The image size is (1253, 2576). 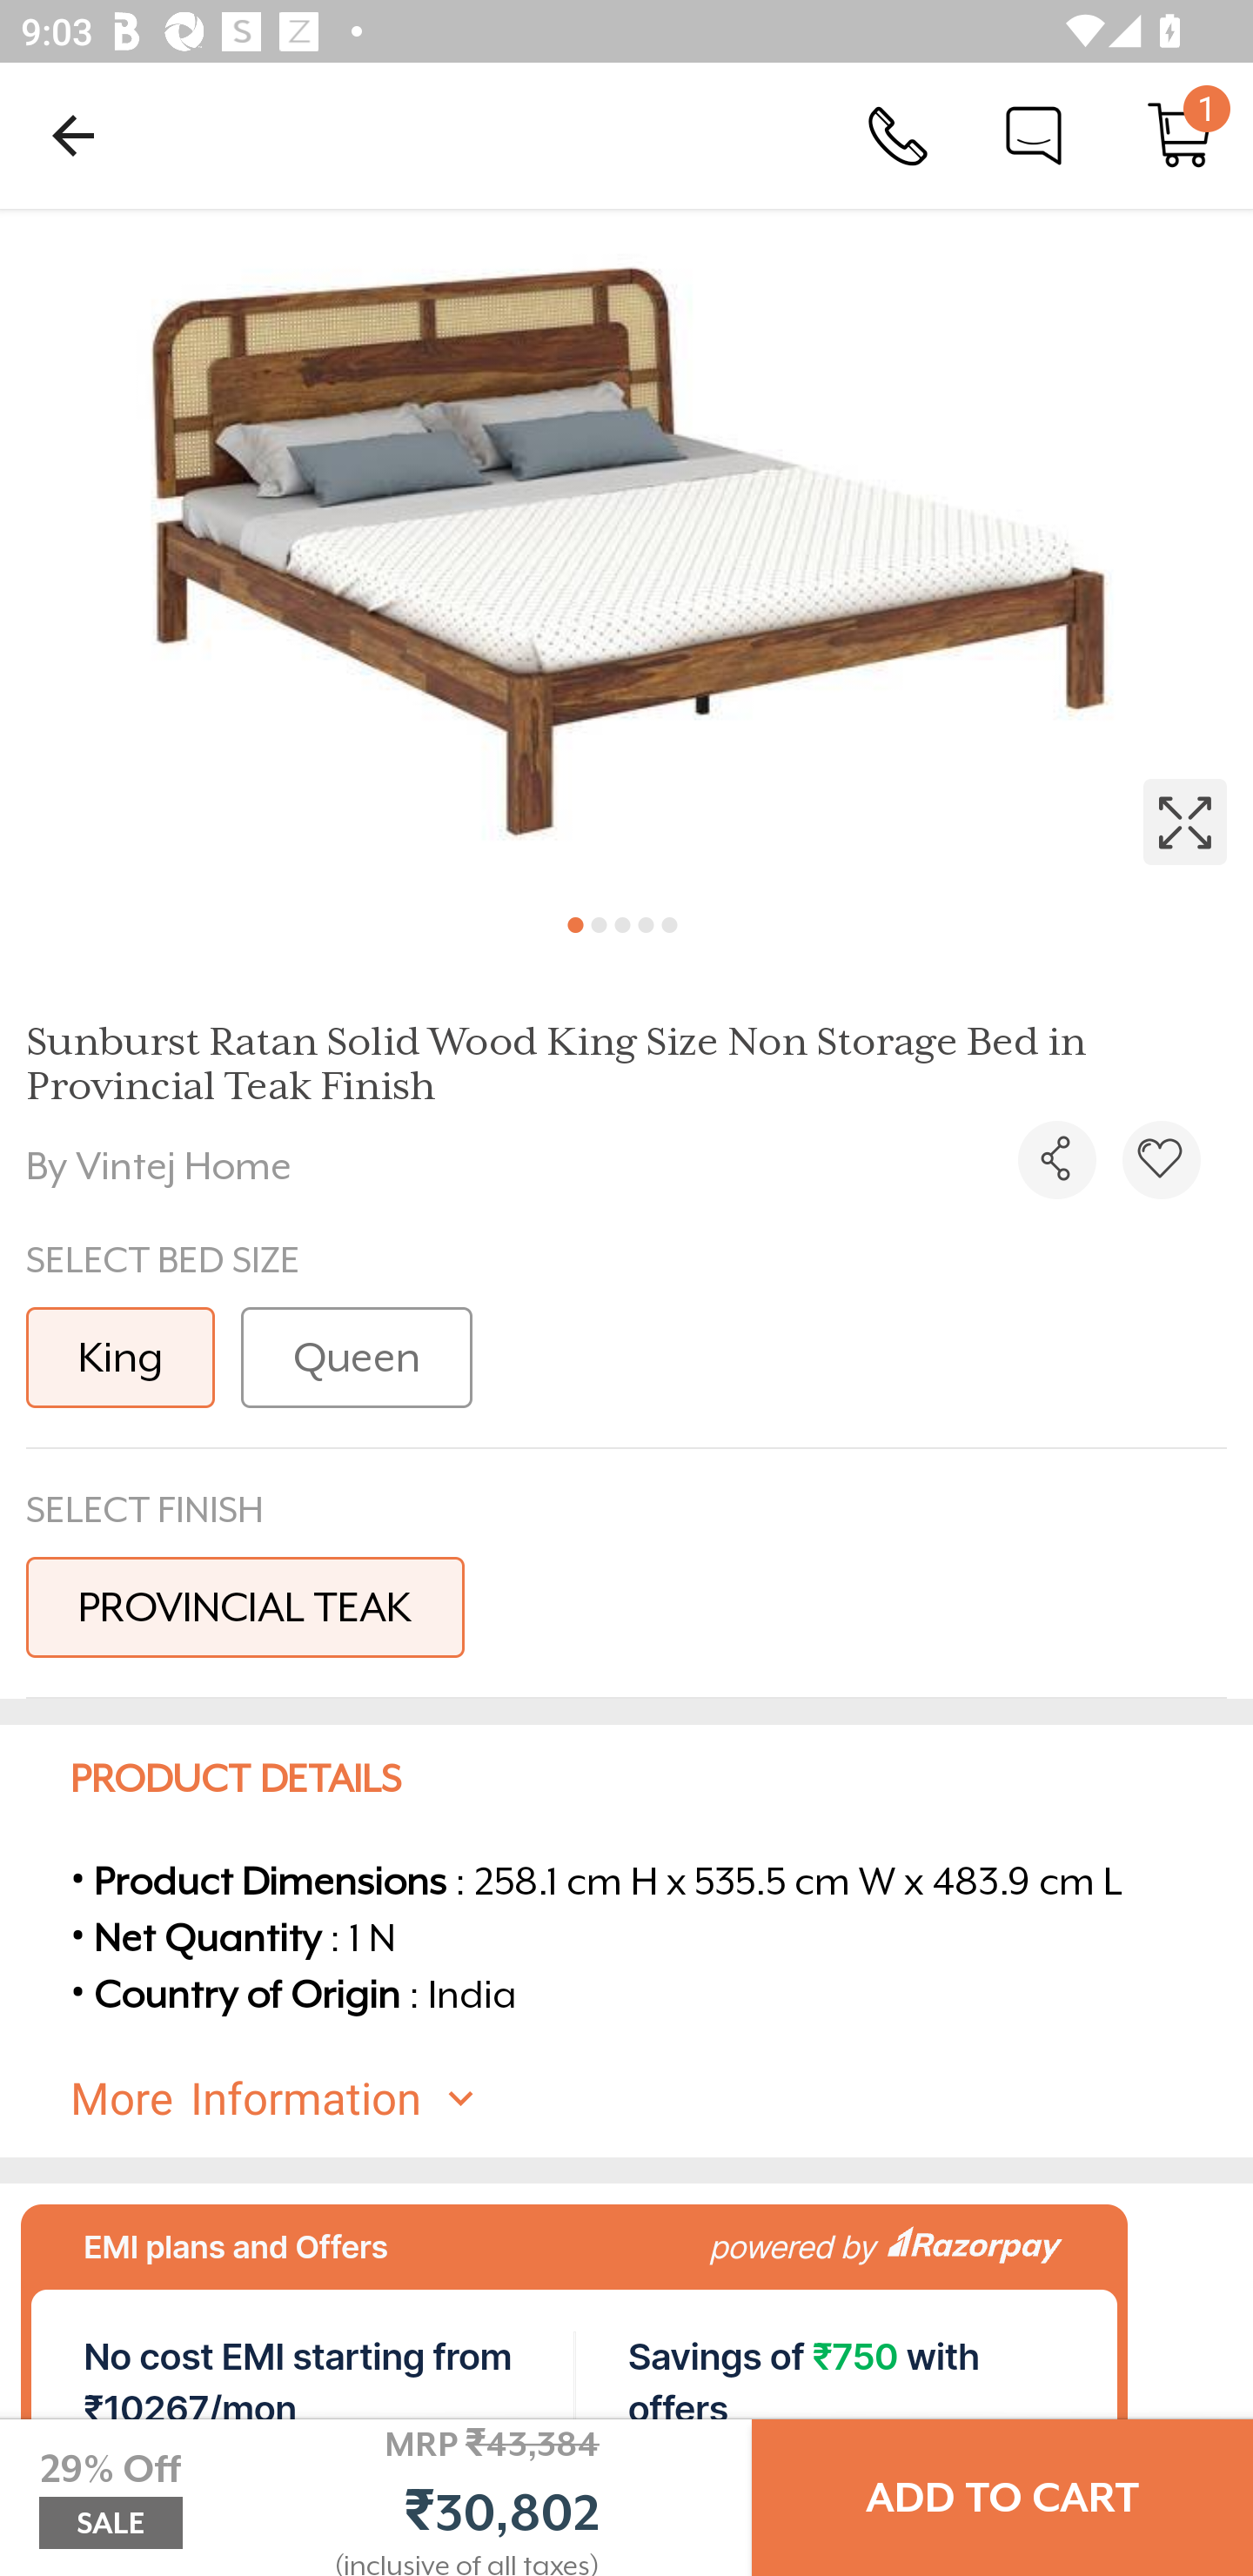 What do you see at coordinates (626, 550) in the screenshot?
I see `` at bounding box center [626, 550].